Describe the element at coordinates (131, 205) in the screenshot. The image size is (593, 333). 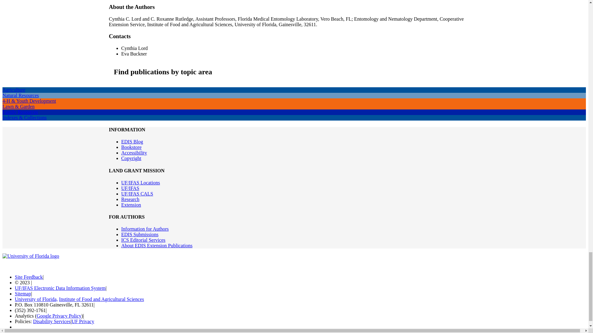
I see `Extension` at that location.